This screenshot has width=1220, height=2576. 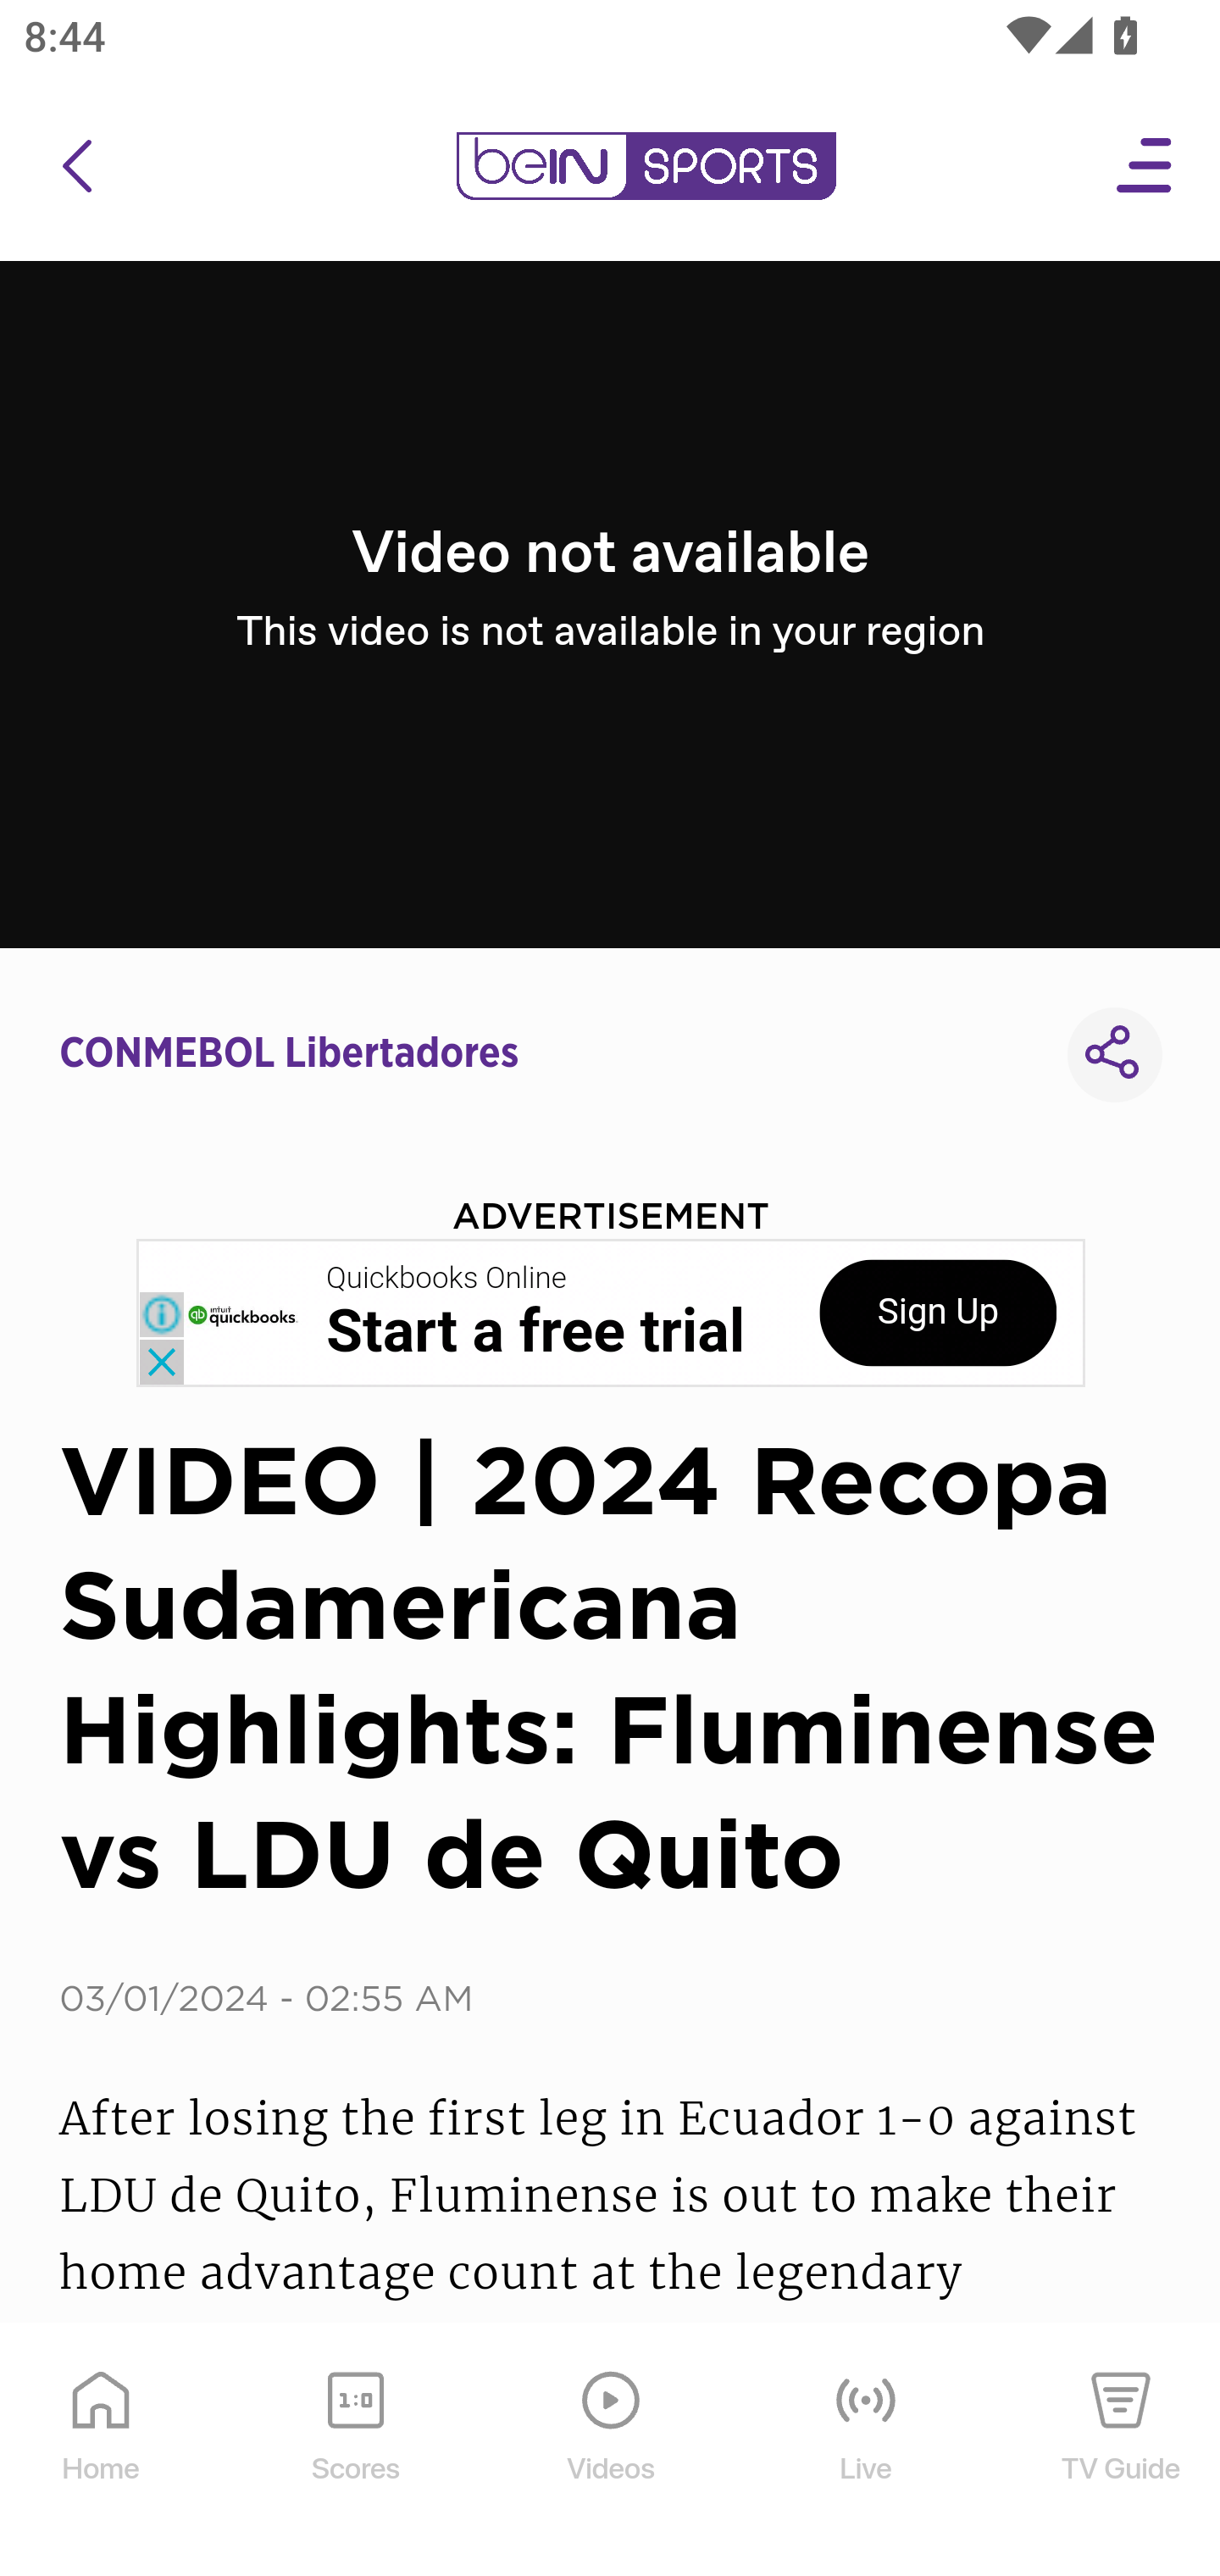 What do you see at coordinates (1145, 166) in the screenshot?
I see `Open Menu Icon` at bounding box center [1145, 166].